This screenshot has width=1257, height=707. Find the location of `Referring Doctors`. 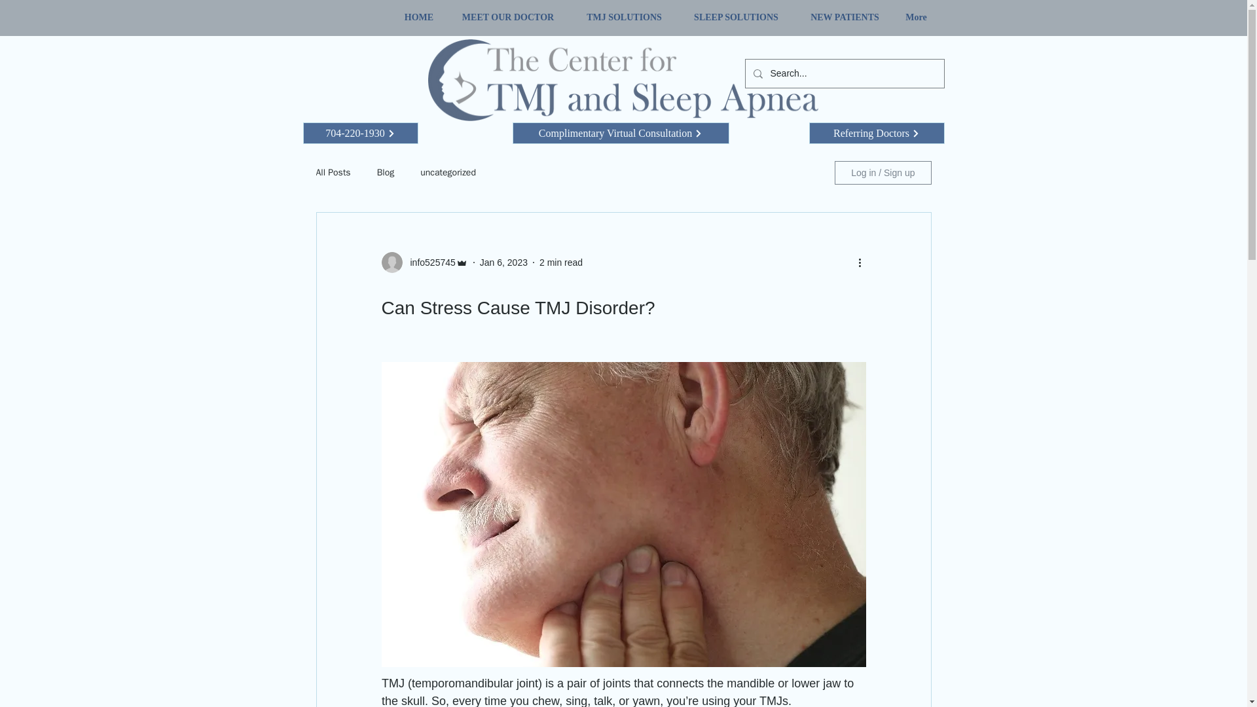

Referring Doctors is located at coordinates (877, 133).